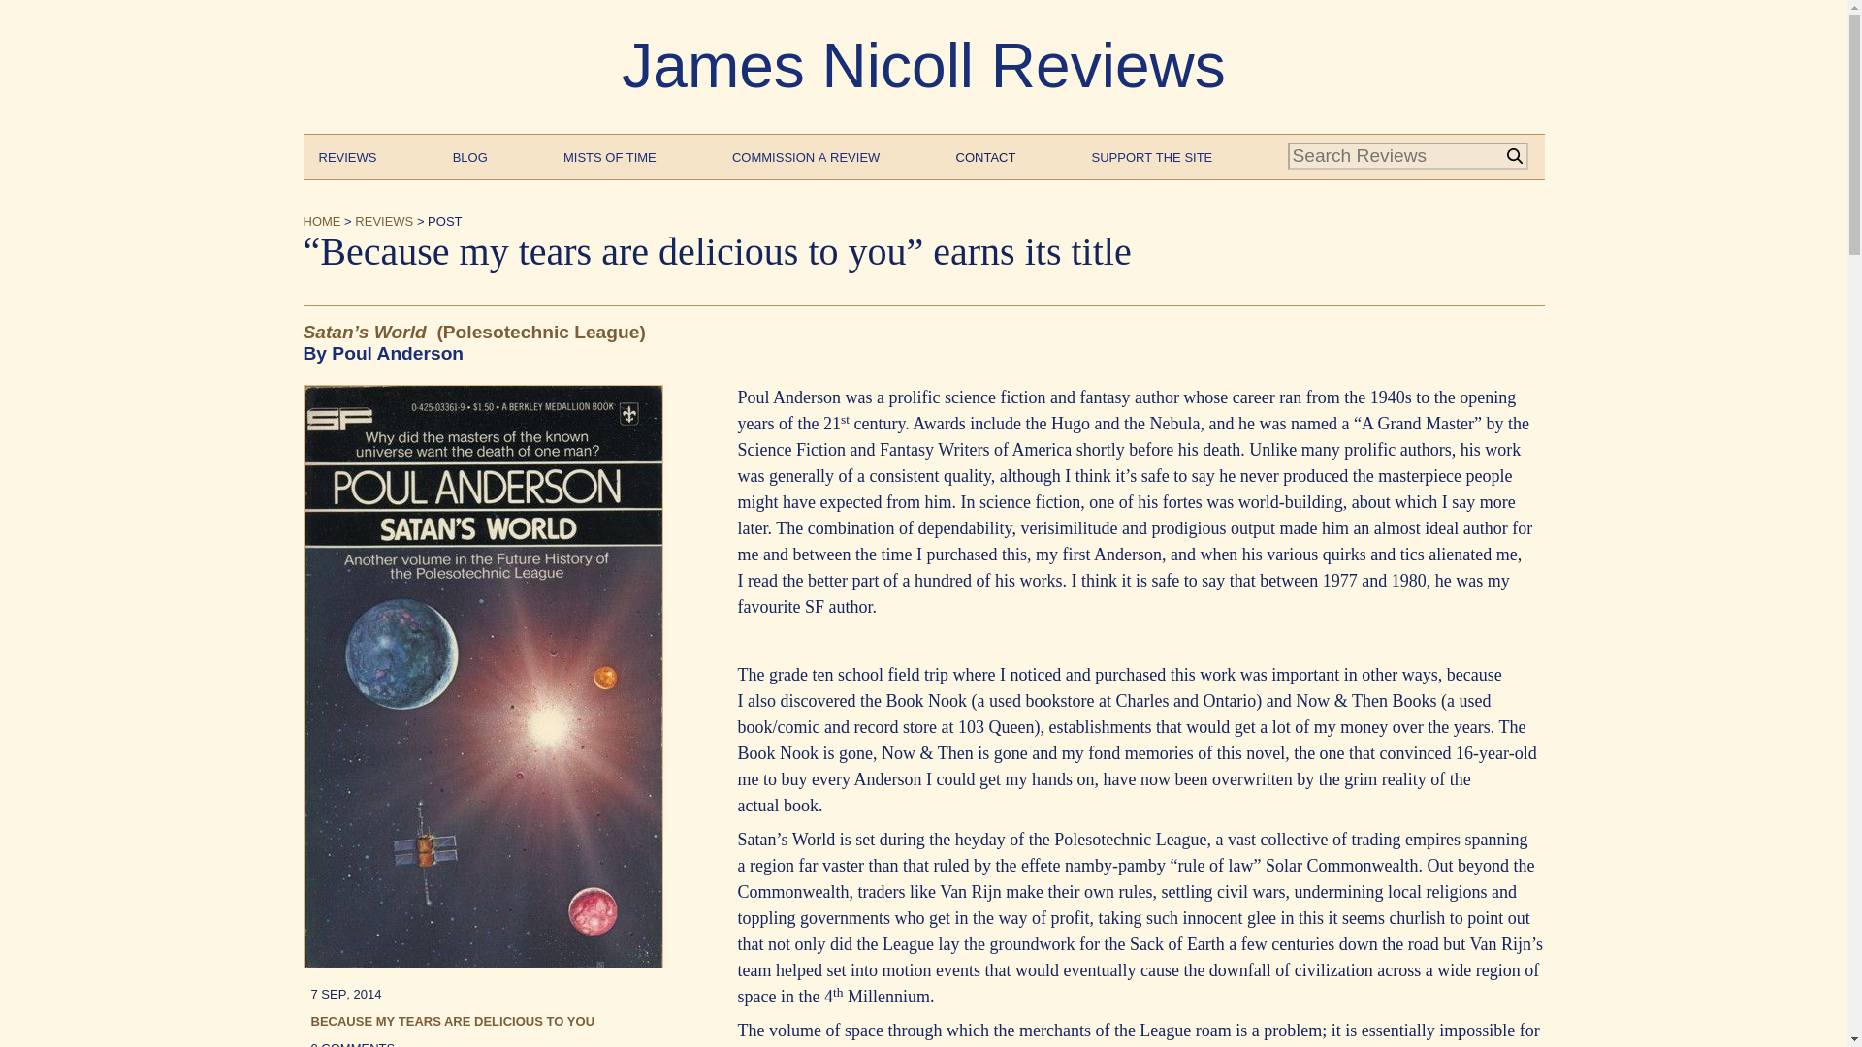 The image size is (1862, 1047). What do you see at coordinates (452, 1020) in the screenshot?
I see `Because My Tears Are Delicious To You` at bounding box center [452, 1020].